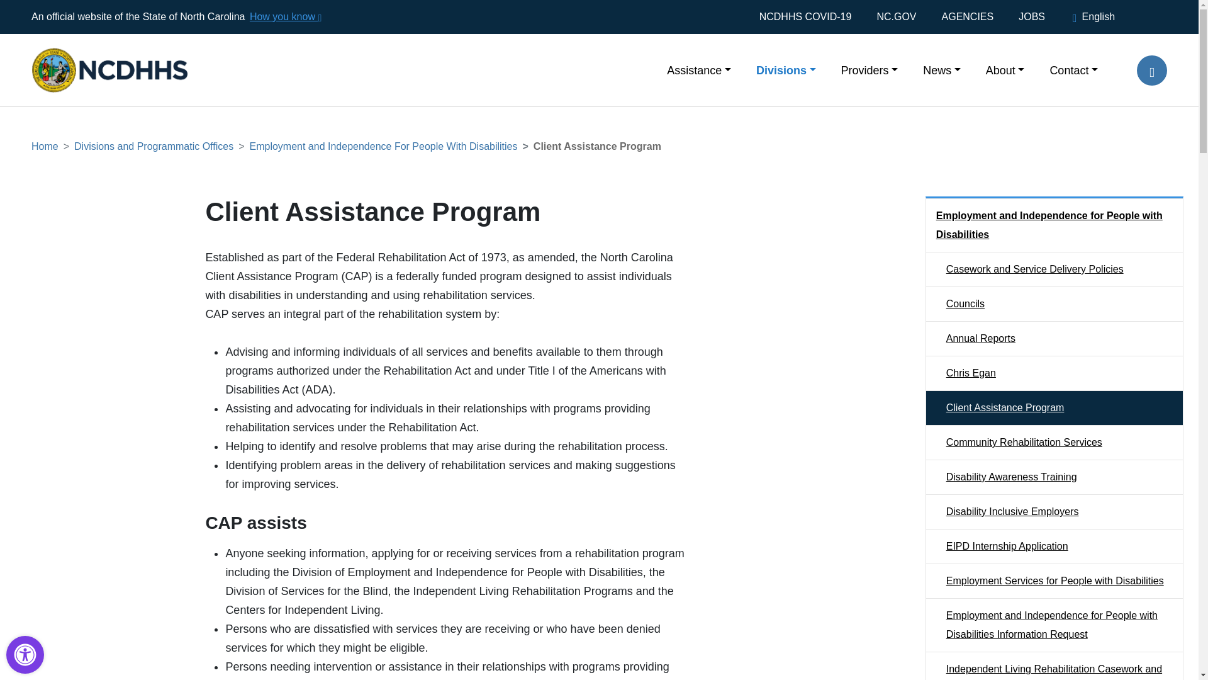 This screenshot has width=1208, height=680. Describe the element at coordinates (896, 16) in the screenshot. I see `NC.GOV` at that location.